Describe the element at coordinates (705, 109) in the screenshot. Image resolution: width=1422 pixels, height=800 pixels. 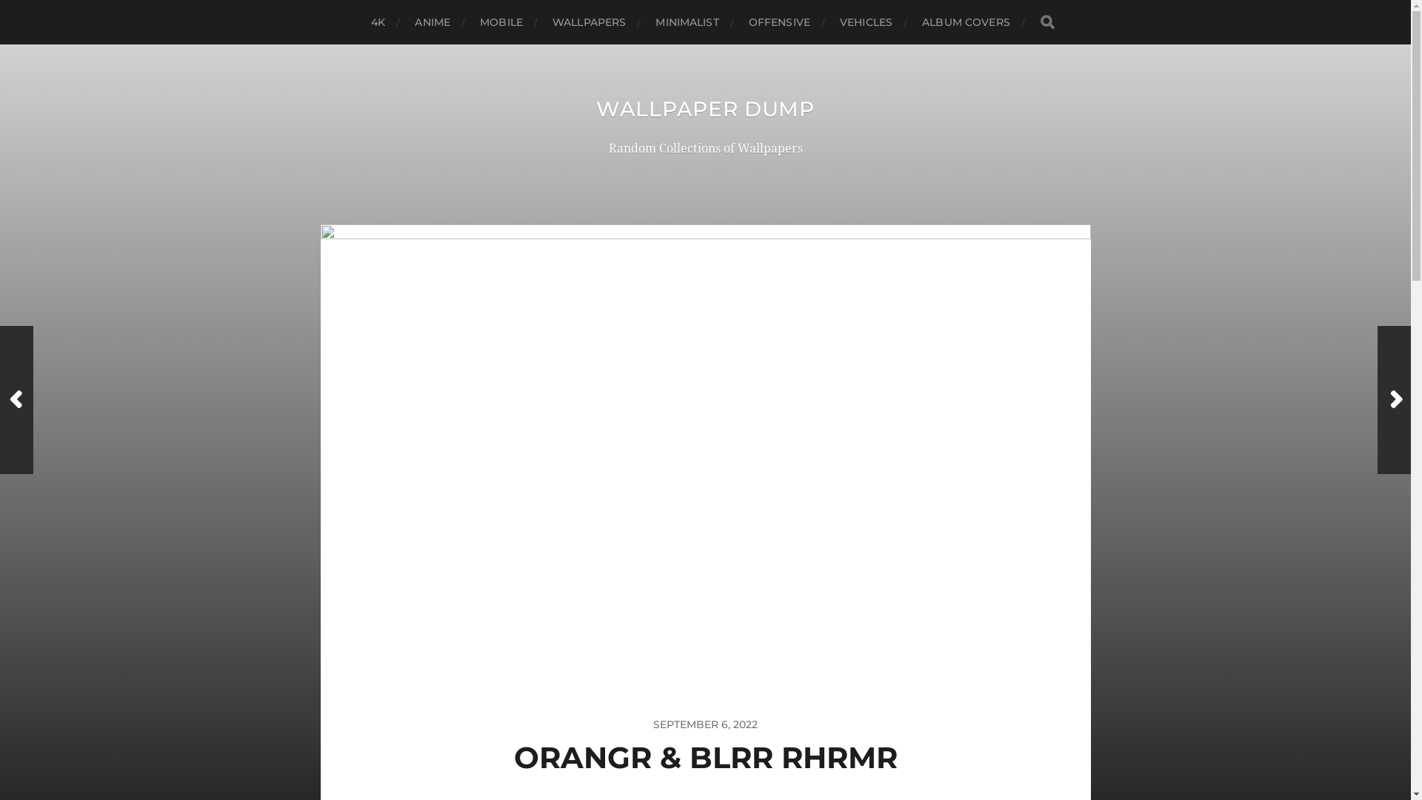
I see `WALLPAPER DUMP` at that location.